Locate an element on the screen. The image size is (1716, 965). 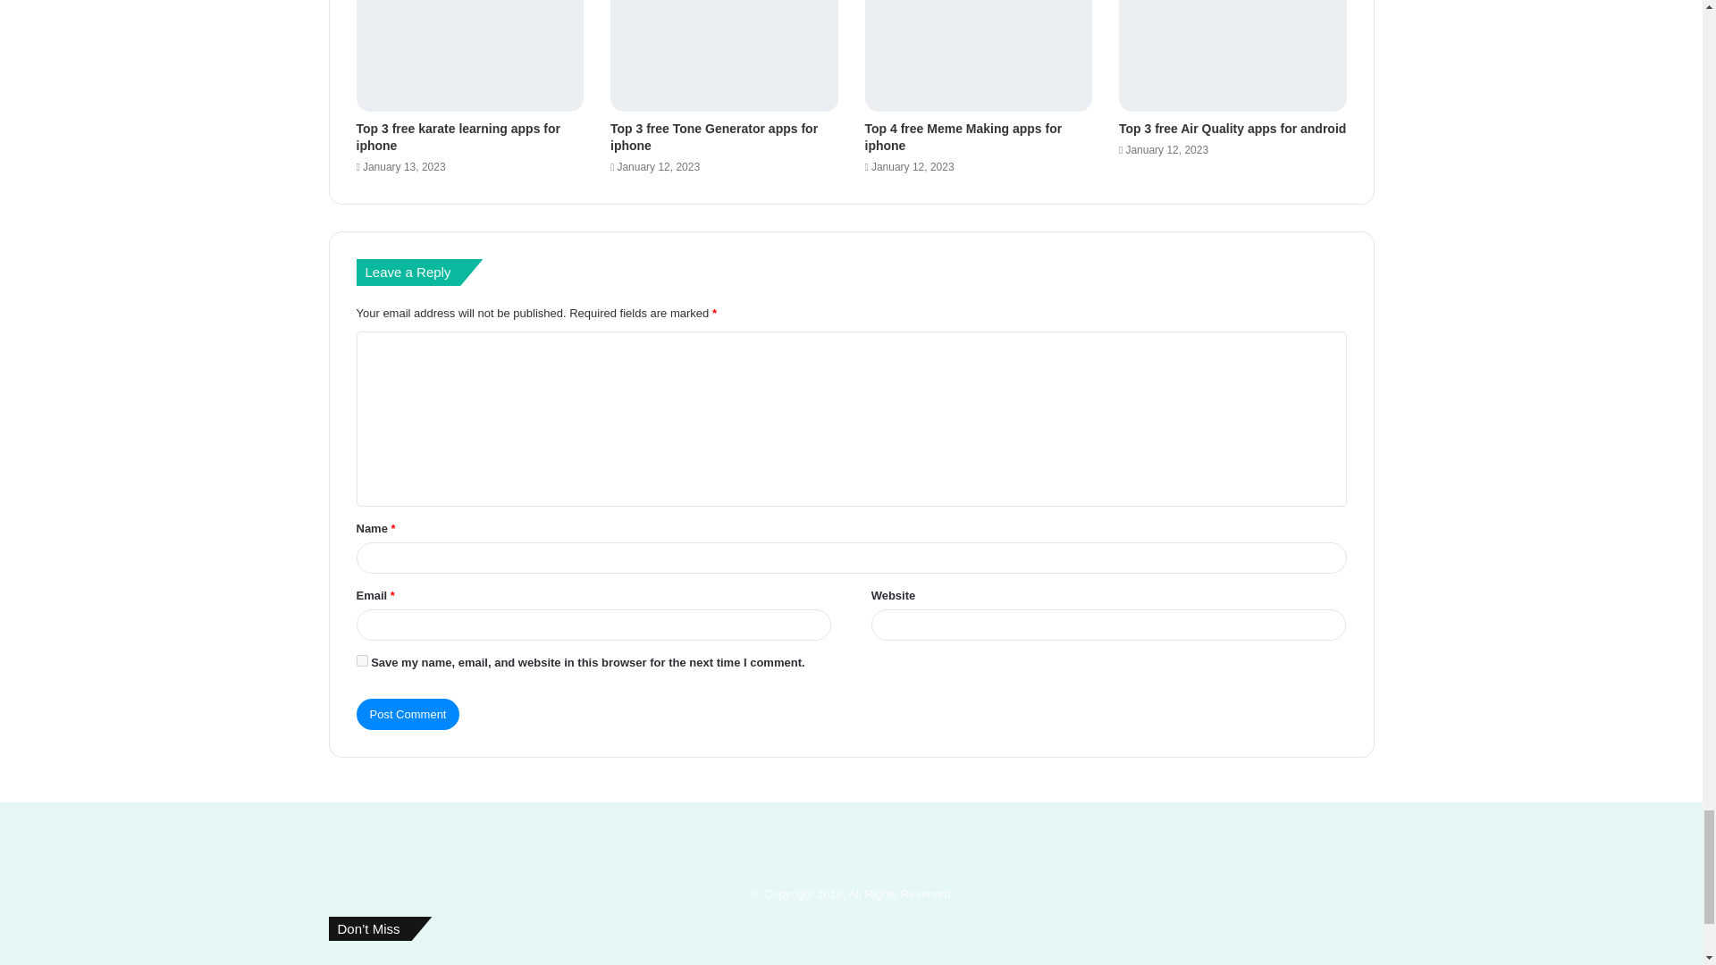
yes is located at coordinates (361, 661).